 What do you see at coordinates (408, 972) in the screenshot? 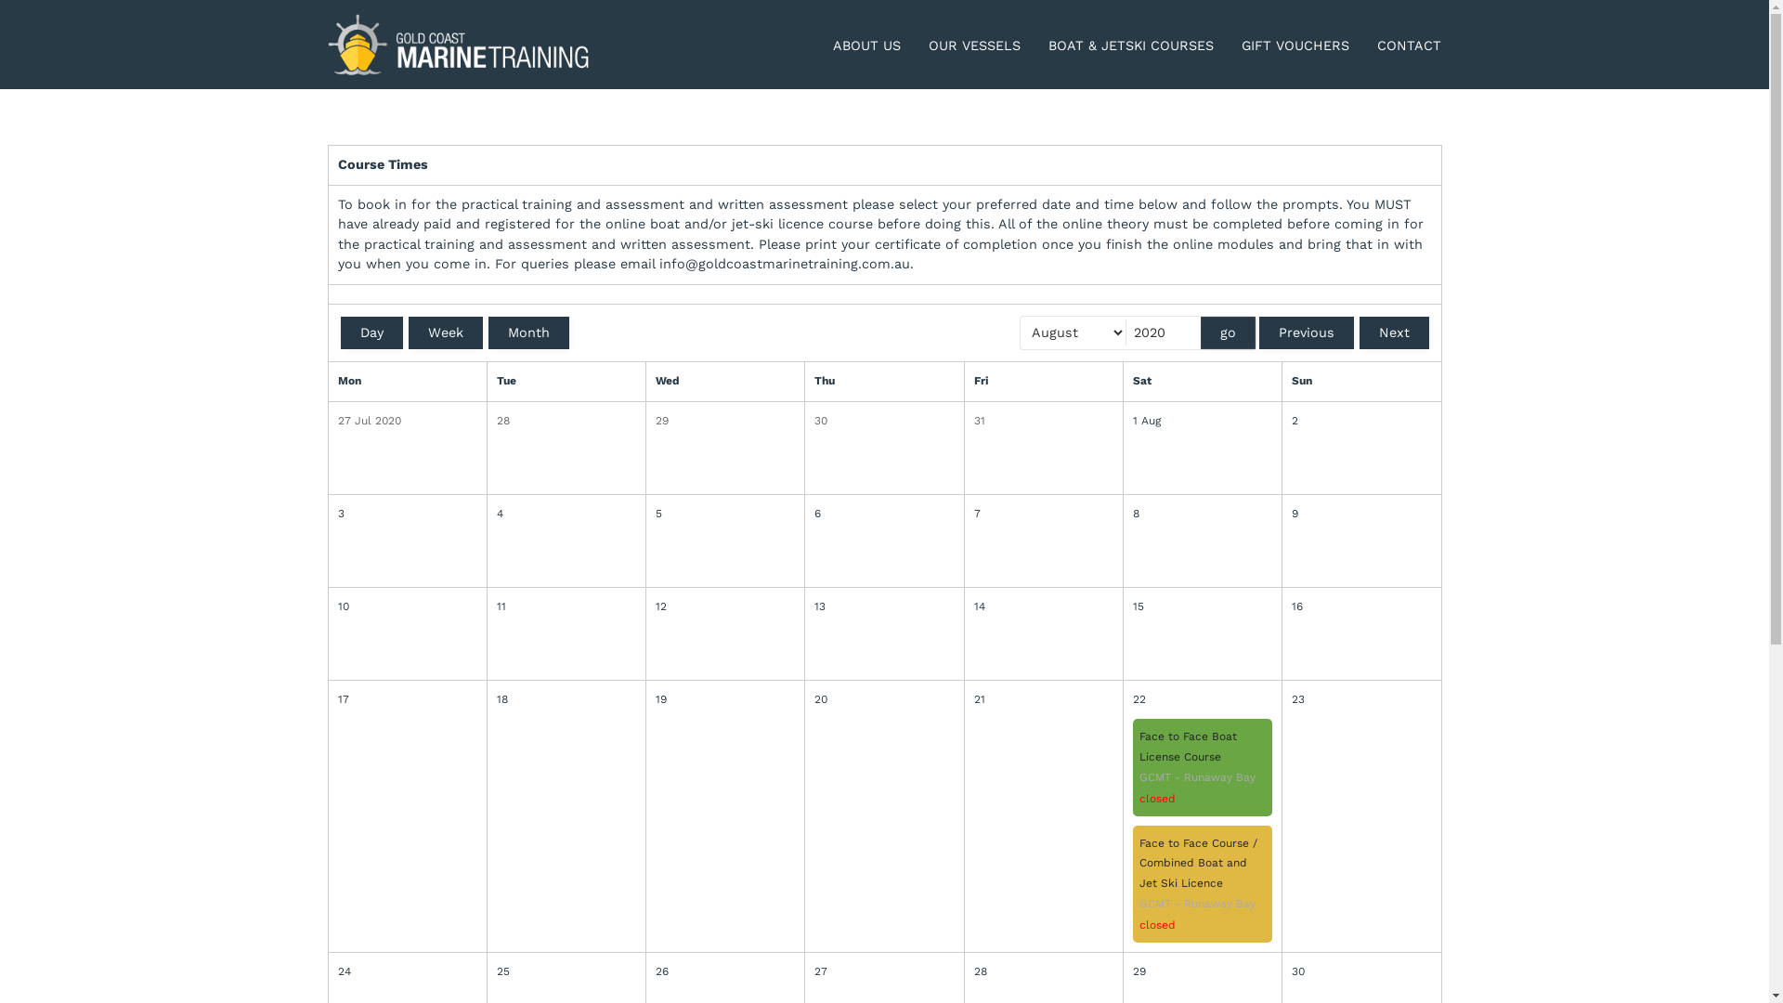
I see `24` at bounding box center [408, 972].